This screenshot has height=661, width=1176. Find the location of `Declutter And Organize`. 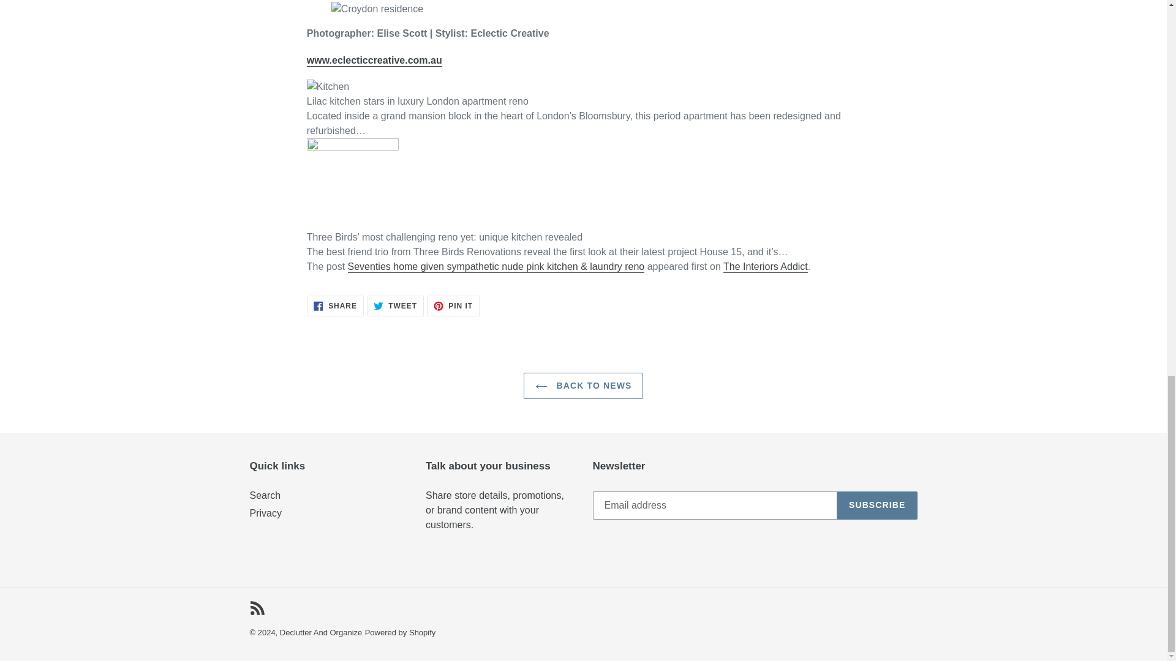

Declutter And Organize is located at coordinates (321, 633).